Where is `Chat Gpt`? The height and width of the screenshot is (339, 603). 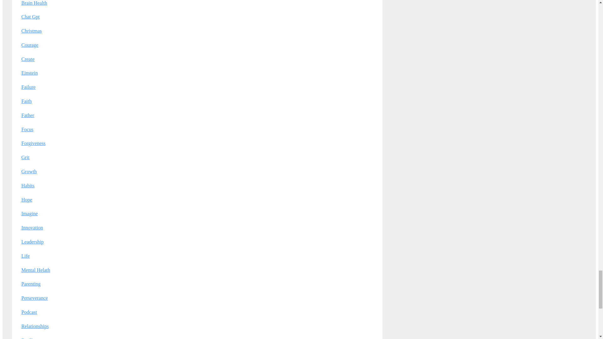 Chat Gpt is located at coordinates (30, 17).